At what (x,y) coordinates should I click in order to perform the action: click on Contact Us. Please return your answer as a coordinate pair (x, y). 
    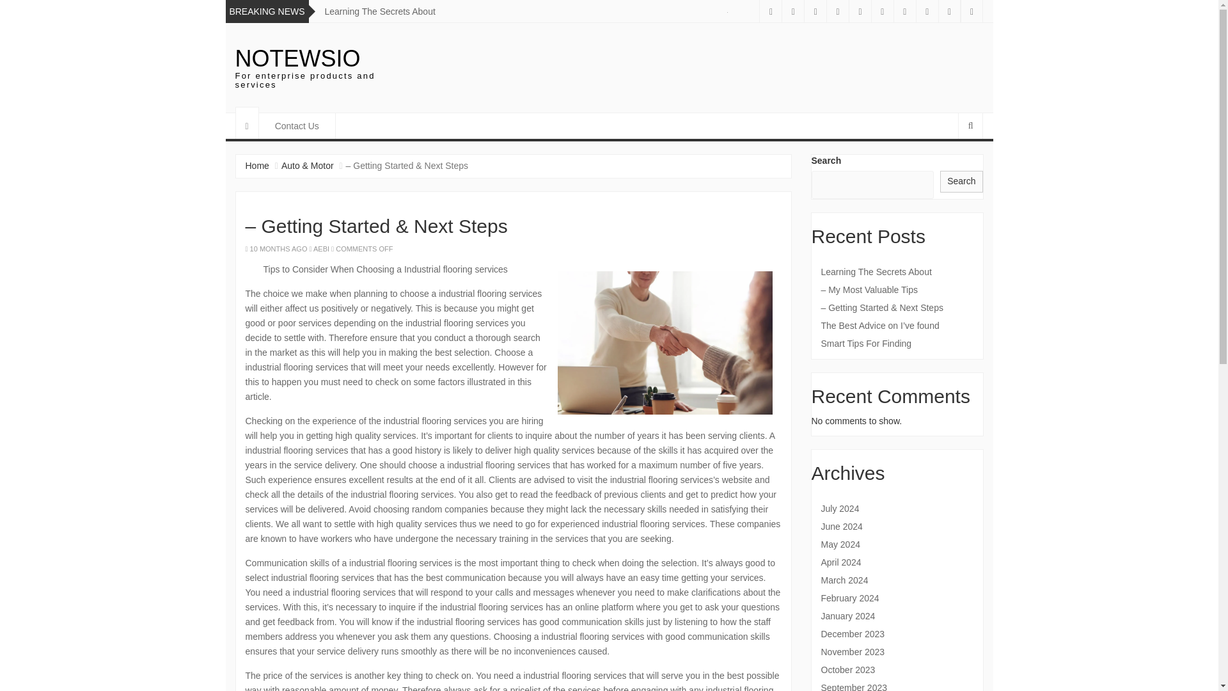
    Looking at the image, I should click on (297, 126).